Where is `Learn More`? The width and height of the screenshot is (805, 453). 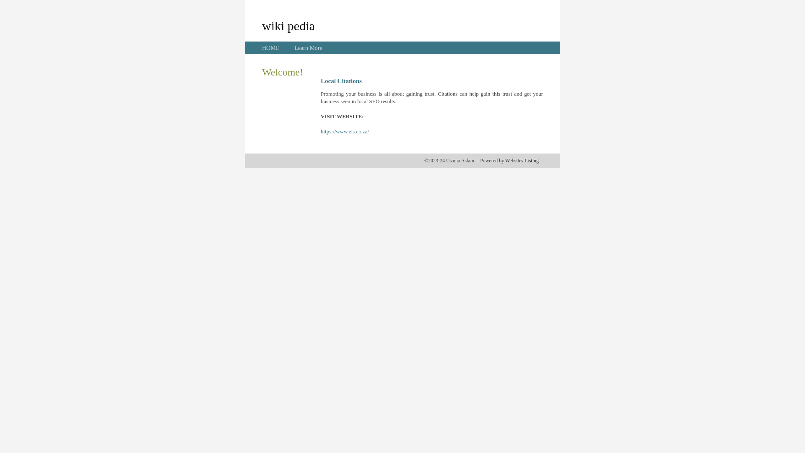 Learn More is located at coordinates (308, 48).